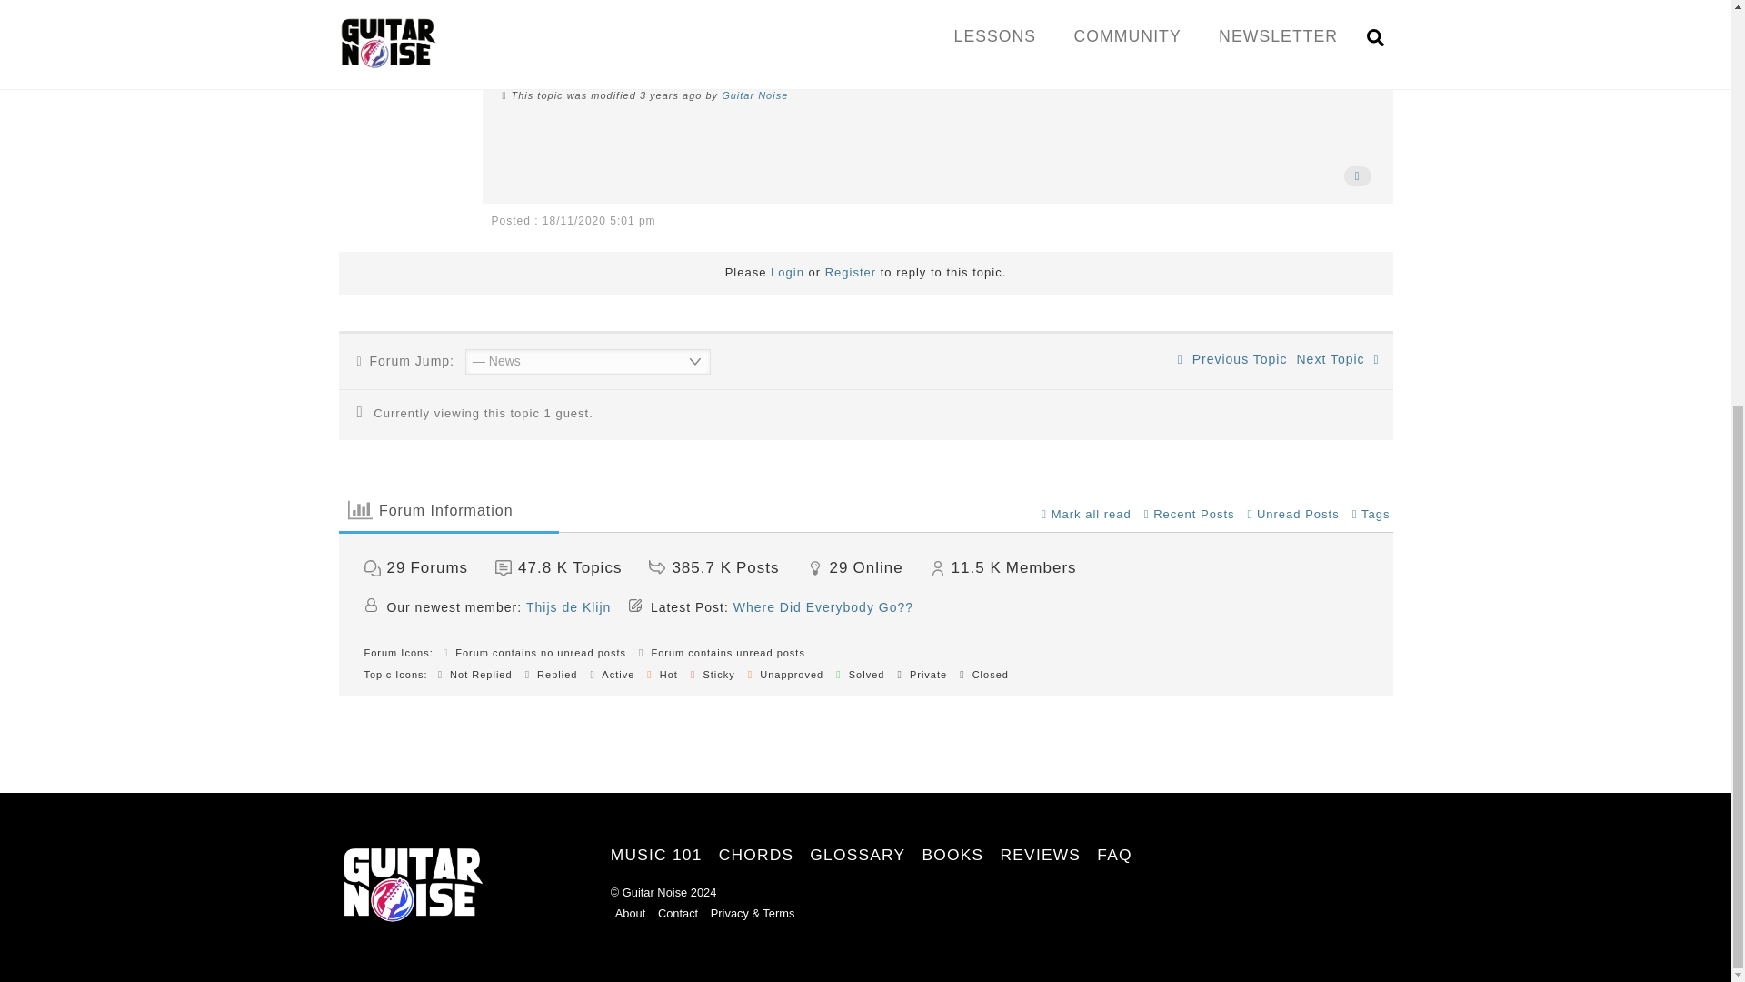  Describe the element at coordinates (754, 95) in the screenshot. I see `Guitar Noise` at that location.